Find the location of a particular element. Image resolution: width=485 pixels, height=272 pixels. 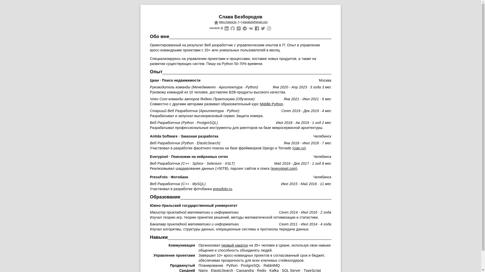

cian.ru is located at coordinates (299, 148).